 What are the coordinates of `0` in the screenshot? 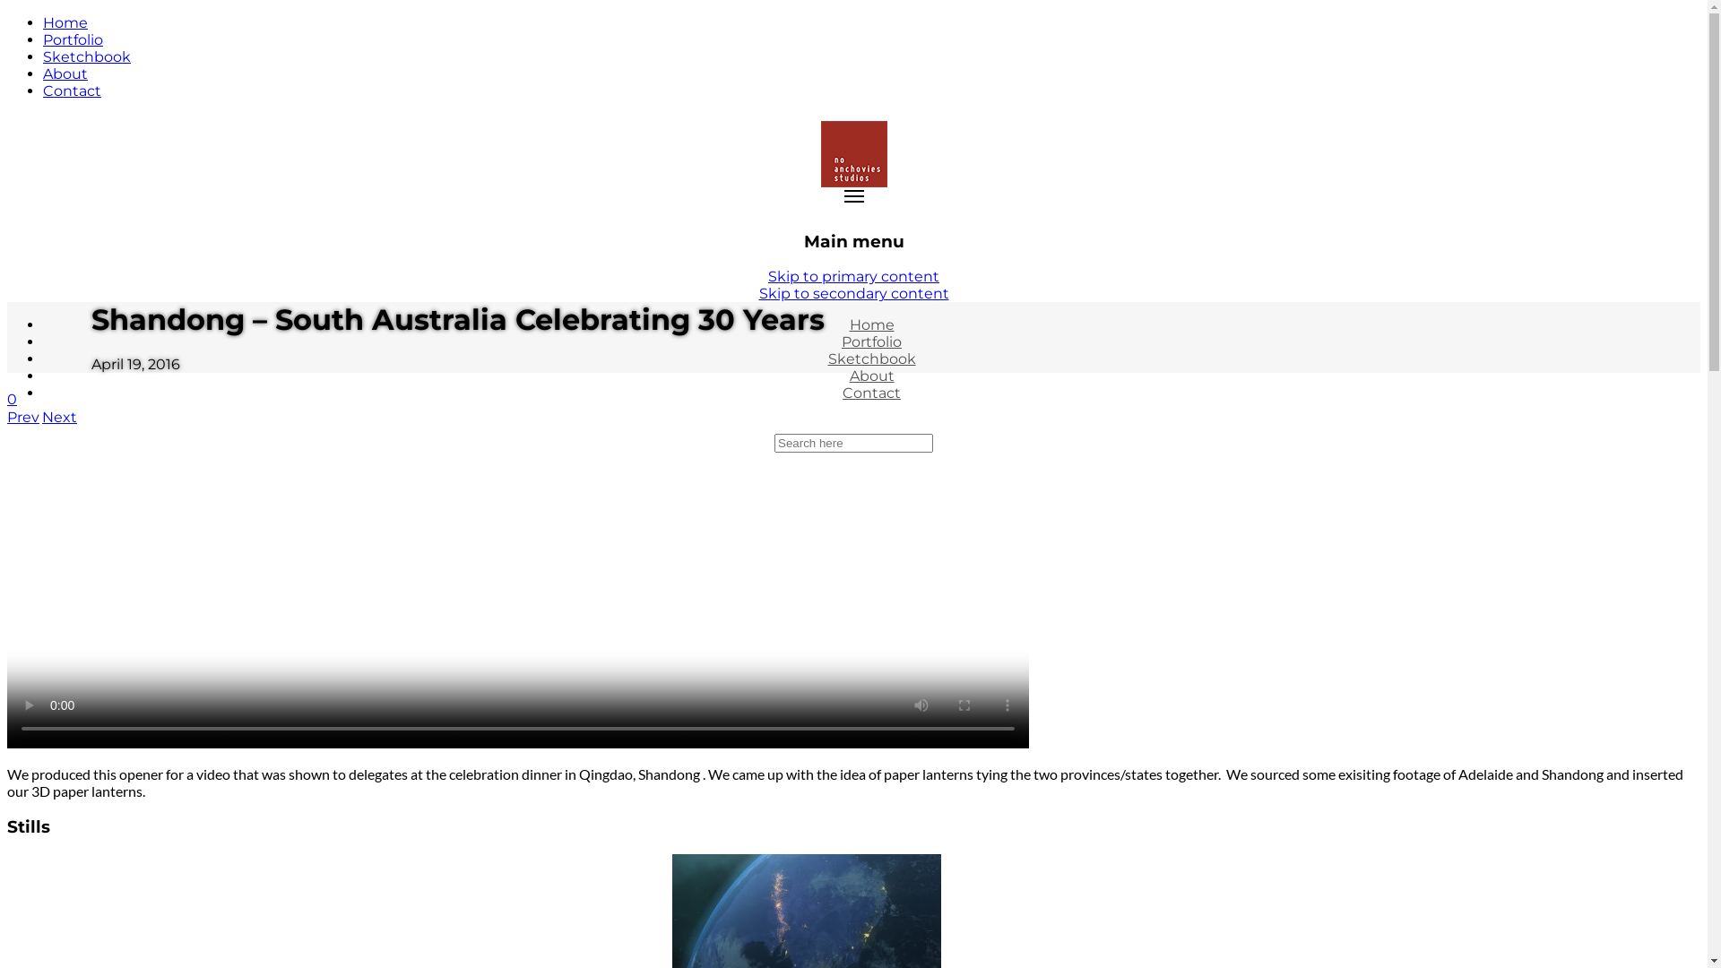 It's located at (13, 400).